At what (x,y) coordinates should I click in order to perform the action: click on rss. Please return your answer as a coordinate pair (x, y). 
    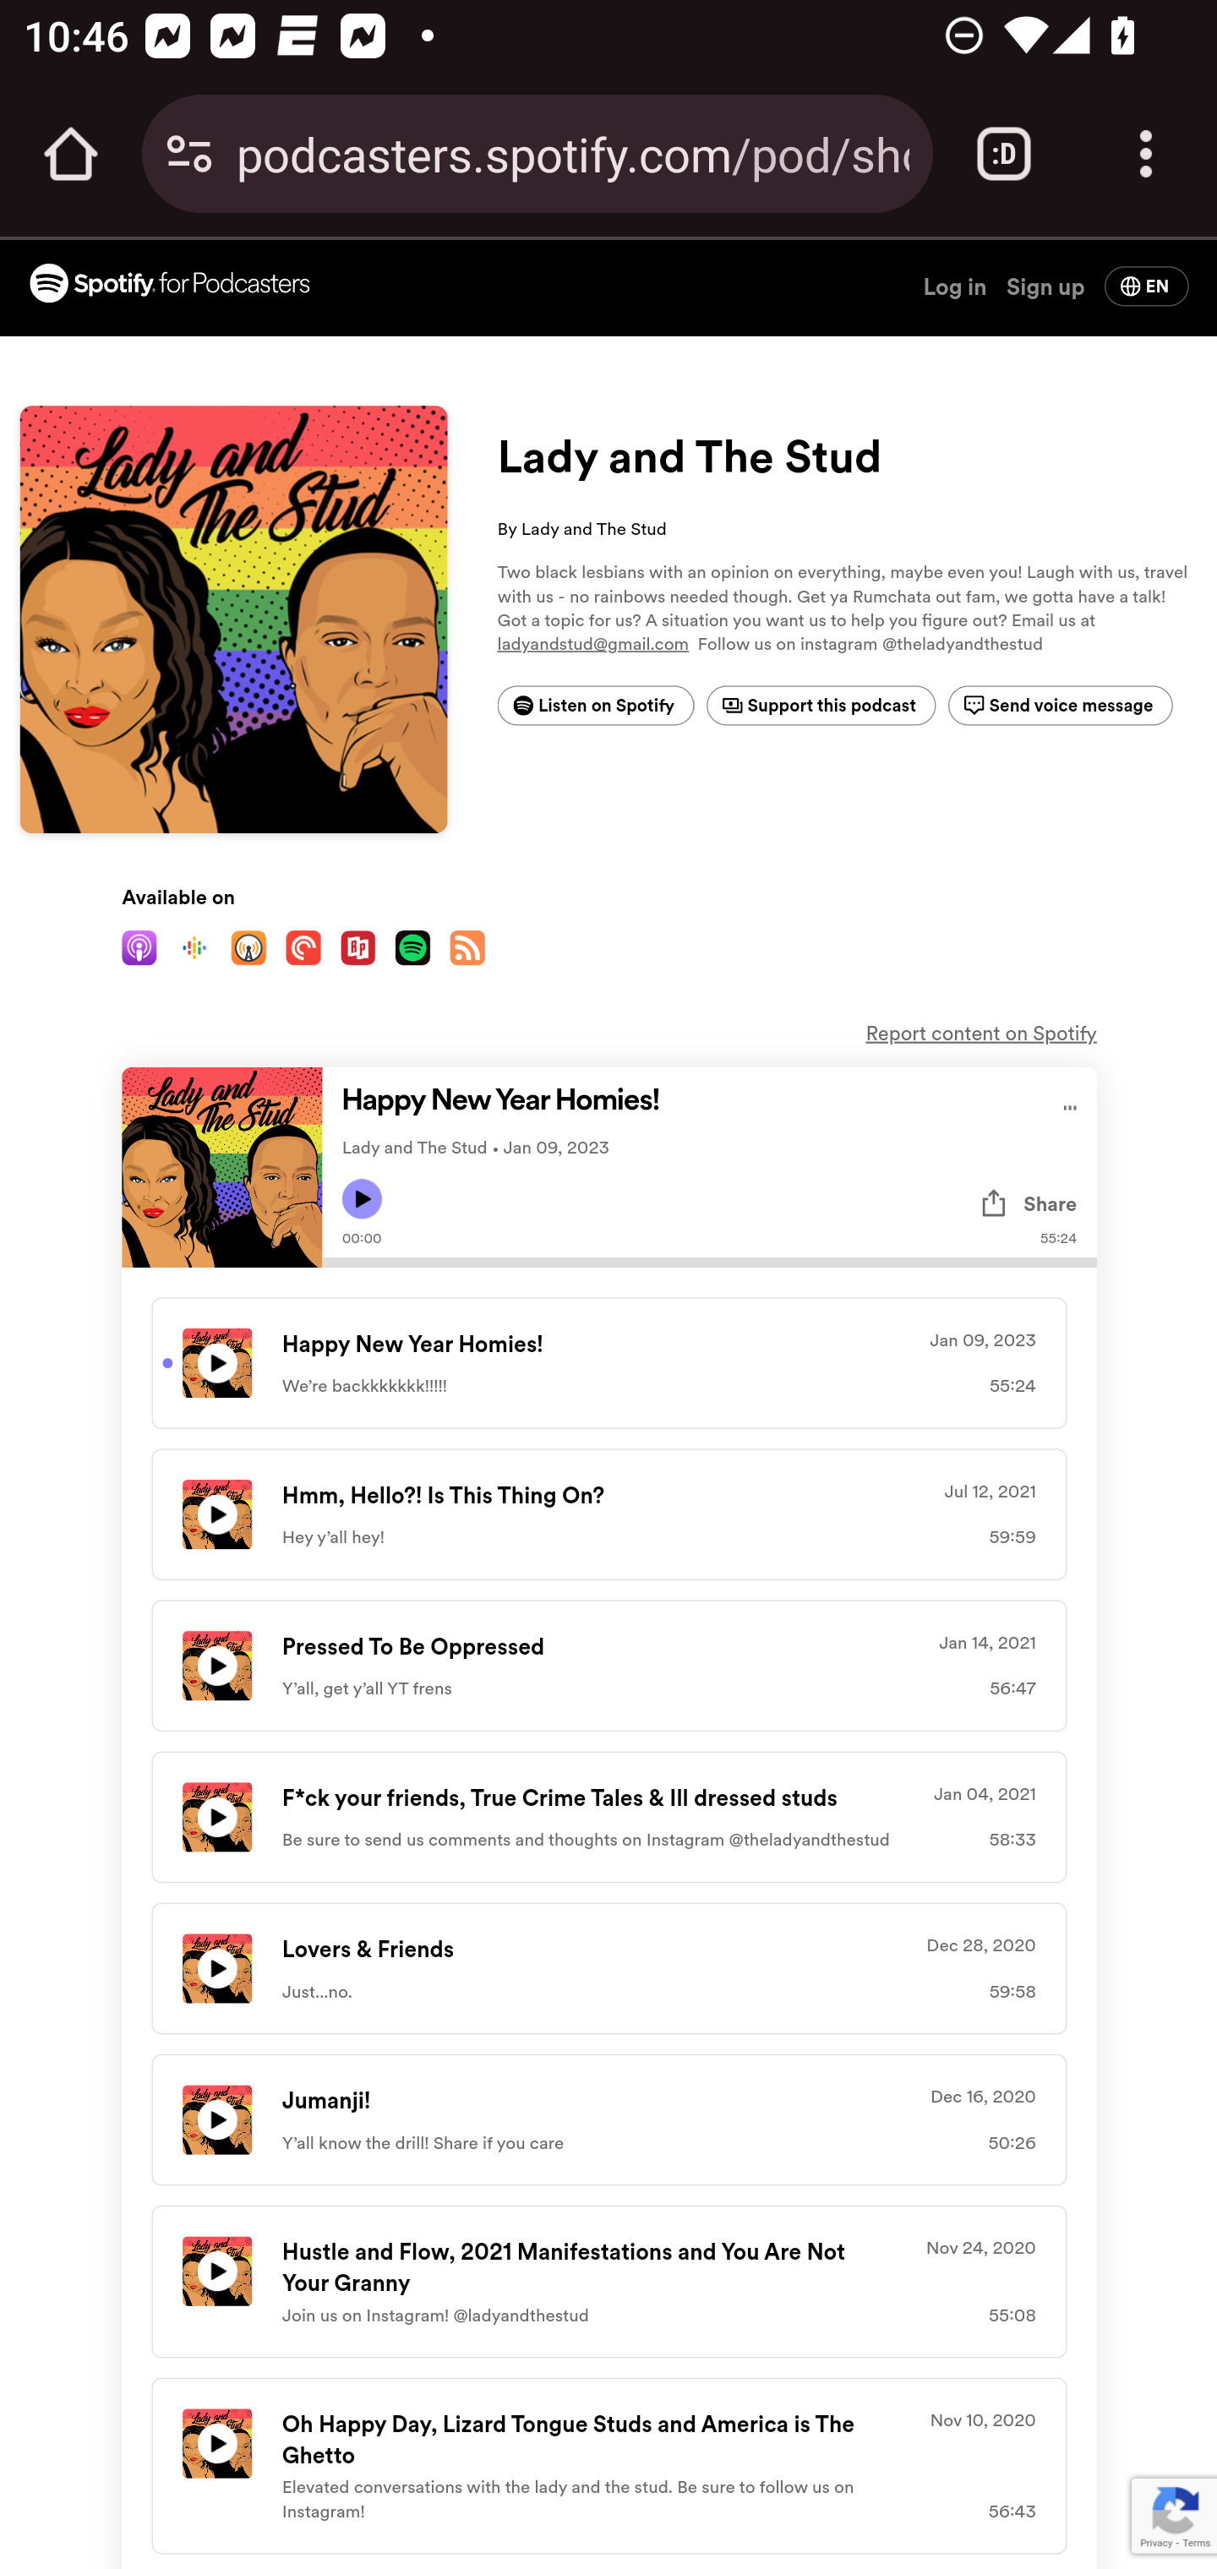
    Looking at the image, I should click on (467, 950).